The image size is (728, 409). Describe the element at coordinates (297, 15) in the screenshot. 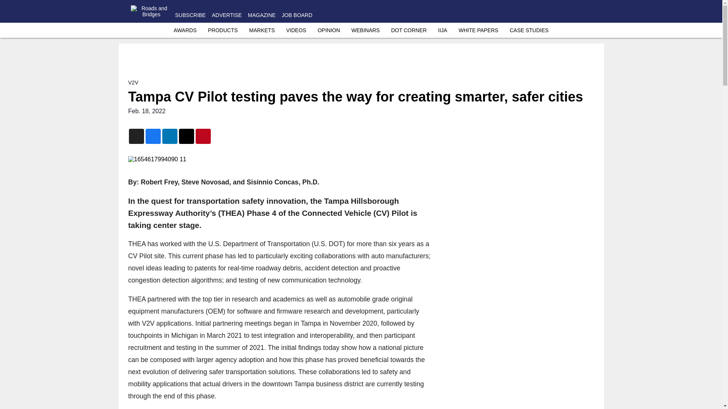

I see `JOB BOARD` at that location.